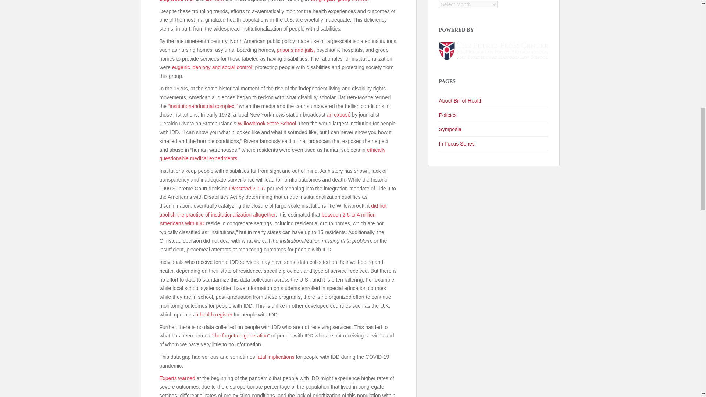  Describe the element at coordinates (212, 67) in the screenshot. I see `eugenic ideology and social control` at that location.